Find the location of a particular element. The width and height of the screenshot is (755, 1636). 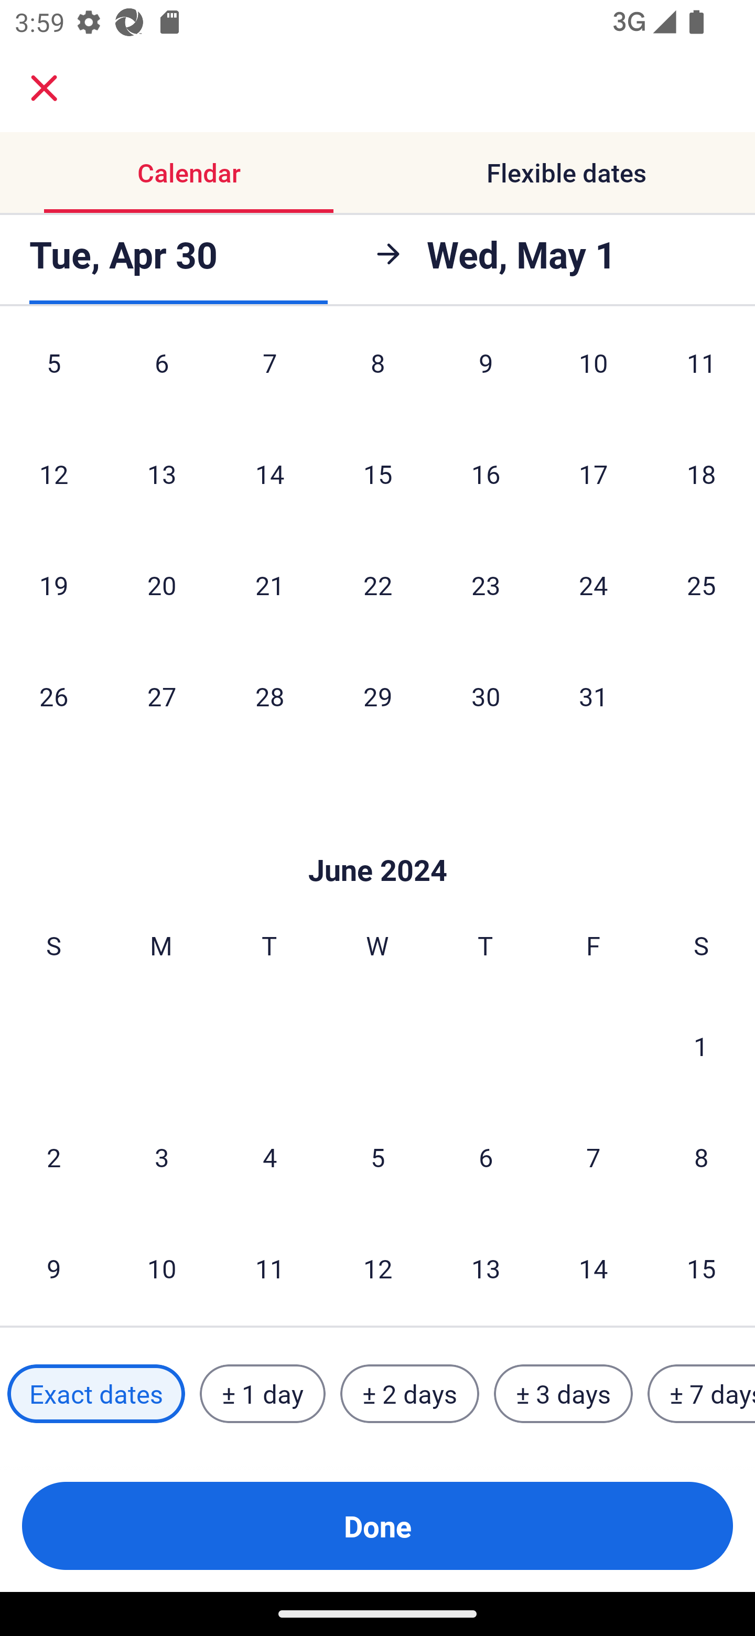

15 Saturday, June 15, 2024 is located at coordinates (702, 1268).